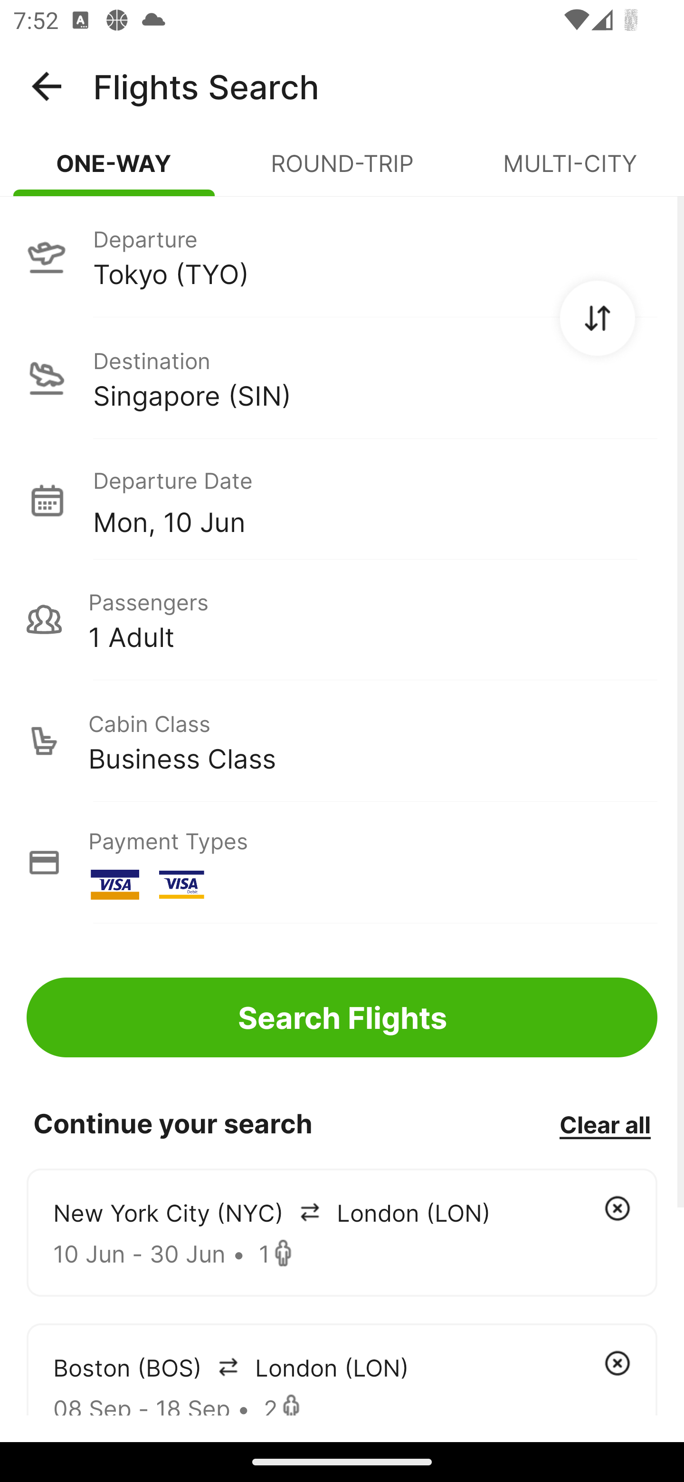 This screenshot has width=684, height=1482. Describe the element at coordinates (342, 741) in the screenshot. I see `Cabin Class Business Class` at that location.